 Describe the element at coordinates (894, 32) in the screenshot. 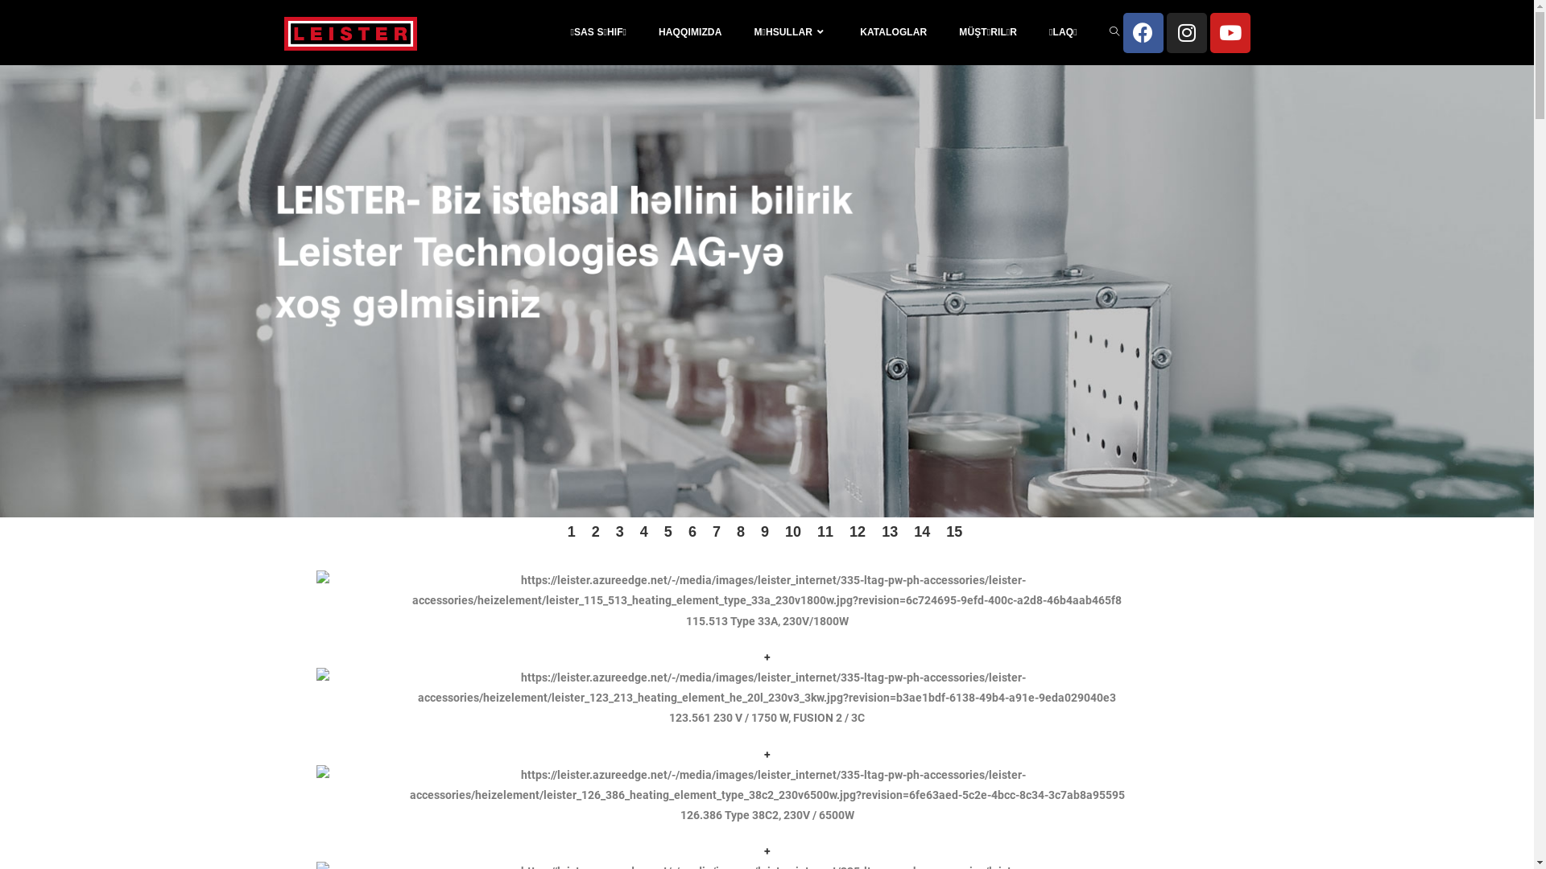

I see `KATALOGLAR` at that location.